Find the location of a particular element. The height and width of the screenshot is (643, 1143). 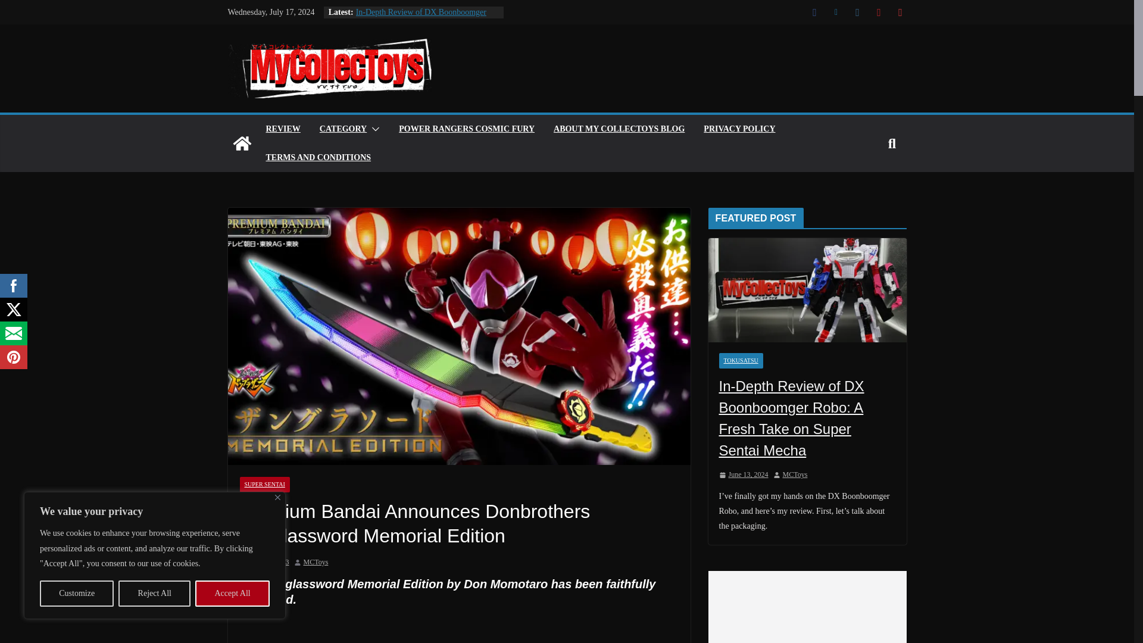

PRIVACY POLICY is located at coordinates (739, 129).